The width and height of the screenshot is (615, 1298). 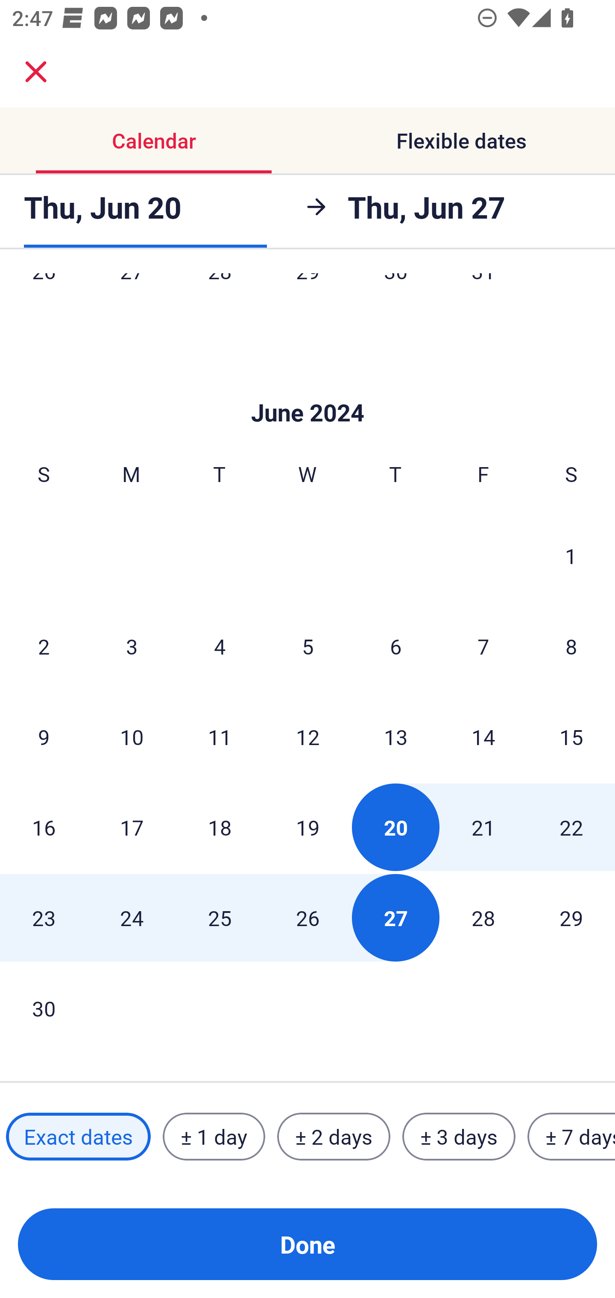 I want to click on 1 Saturday, June 1, 2024, so click(x=571, y=555).